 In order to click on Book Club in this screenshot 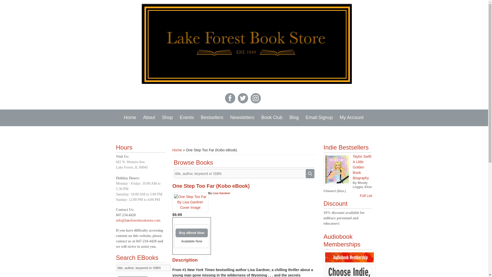, I will do `click(272, 117)`.